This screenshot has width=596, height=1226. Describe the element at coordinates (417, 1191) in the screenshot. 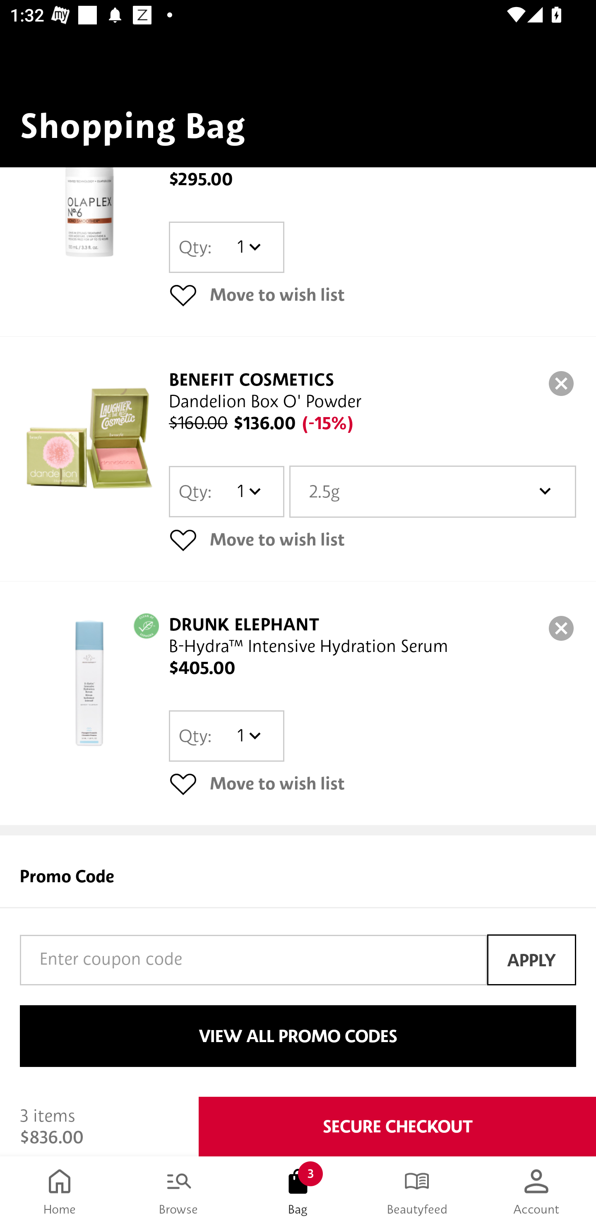

I see `Beautyfeed` at that location.